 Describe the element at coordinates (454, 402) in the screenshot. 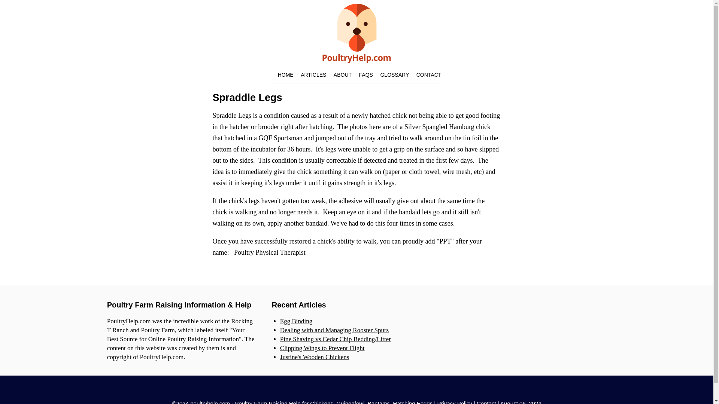

I see `Privacy Policy` at that location.